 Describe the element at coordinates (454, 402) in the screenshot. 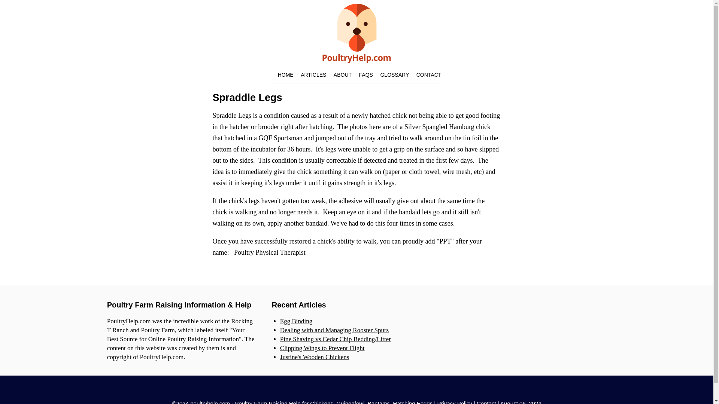

I see `Privacy Policy` at that location.